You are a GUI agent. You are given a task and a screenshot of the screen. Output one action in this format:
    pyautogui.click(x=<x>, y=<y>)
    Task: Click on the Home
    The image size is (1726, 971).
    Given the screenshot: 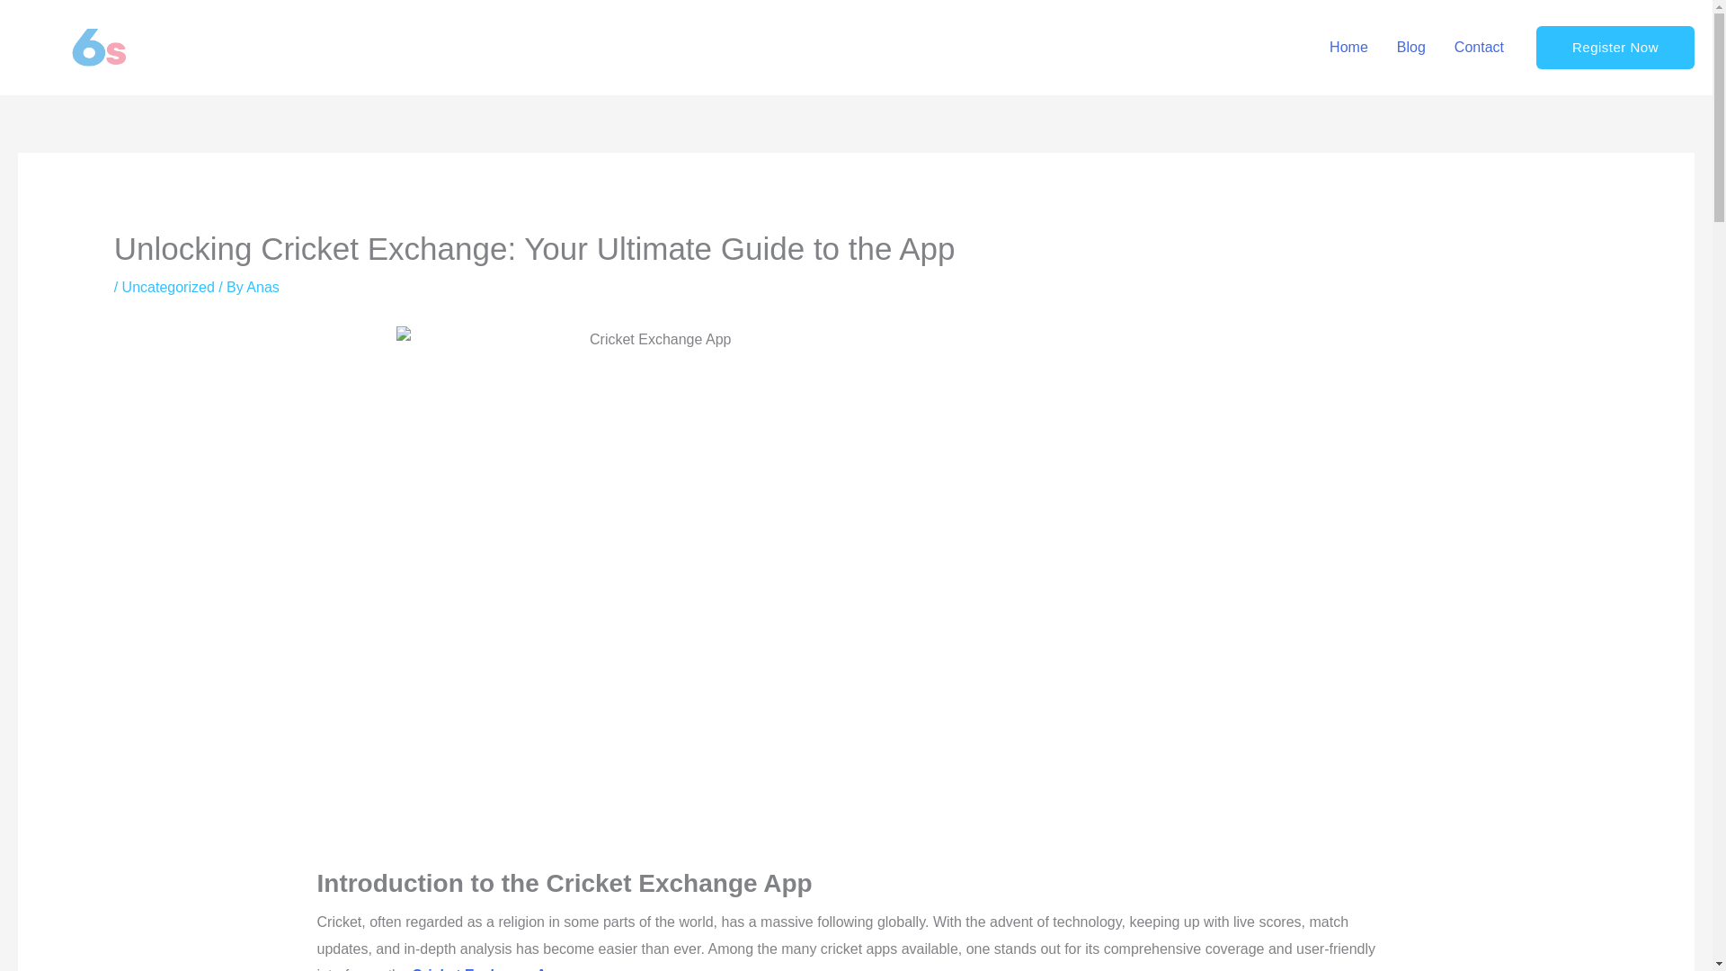 What is the action you would take?
    pyautogui.click(x=1348, y=47)
    